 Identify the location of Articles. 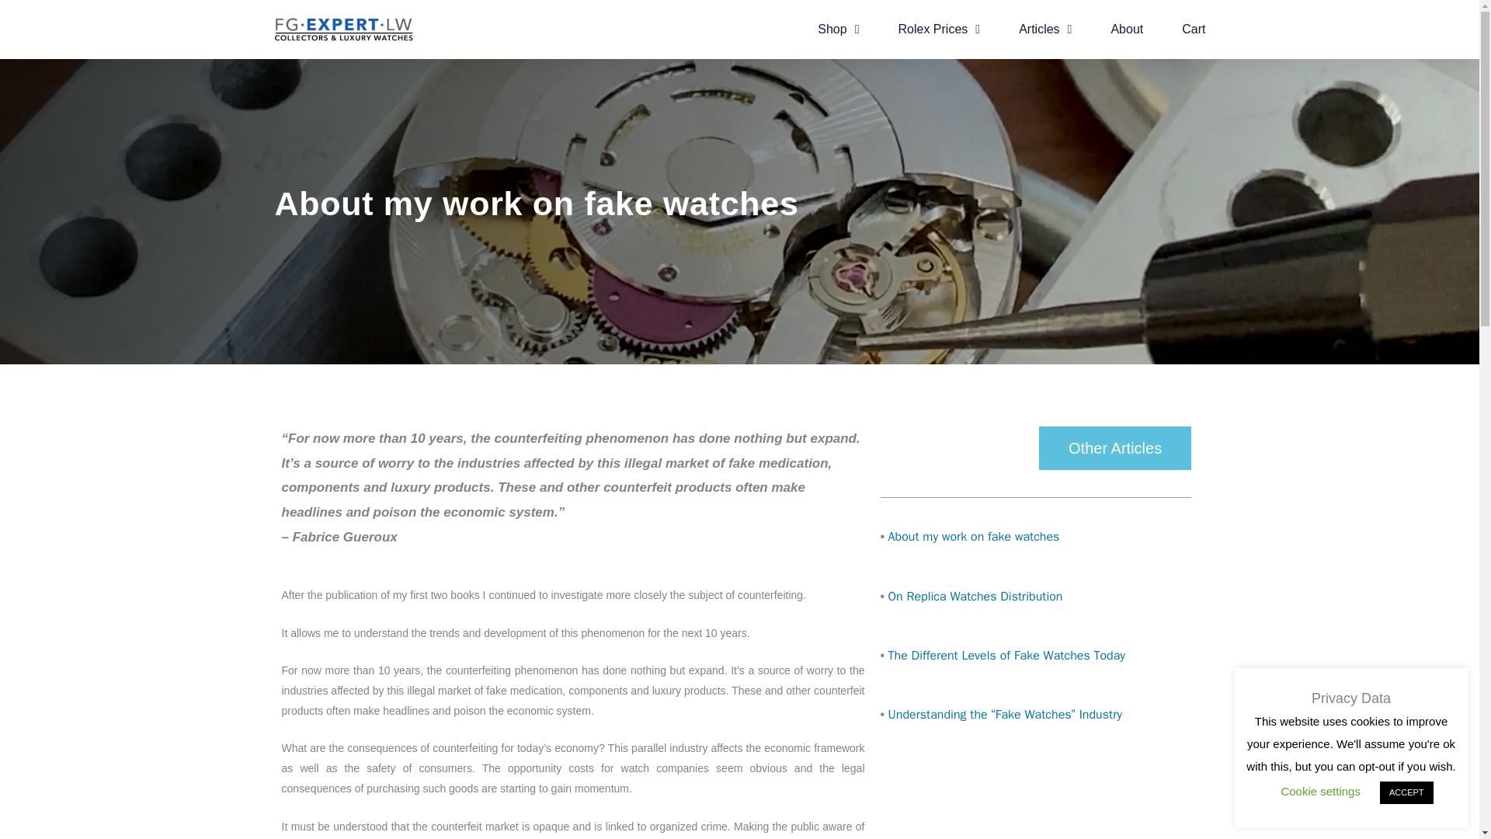
(1045, 30).